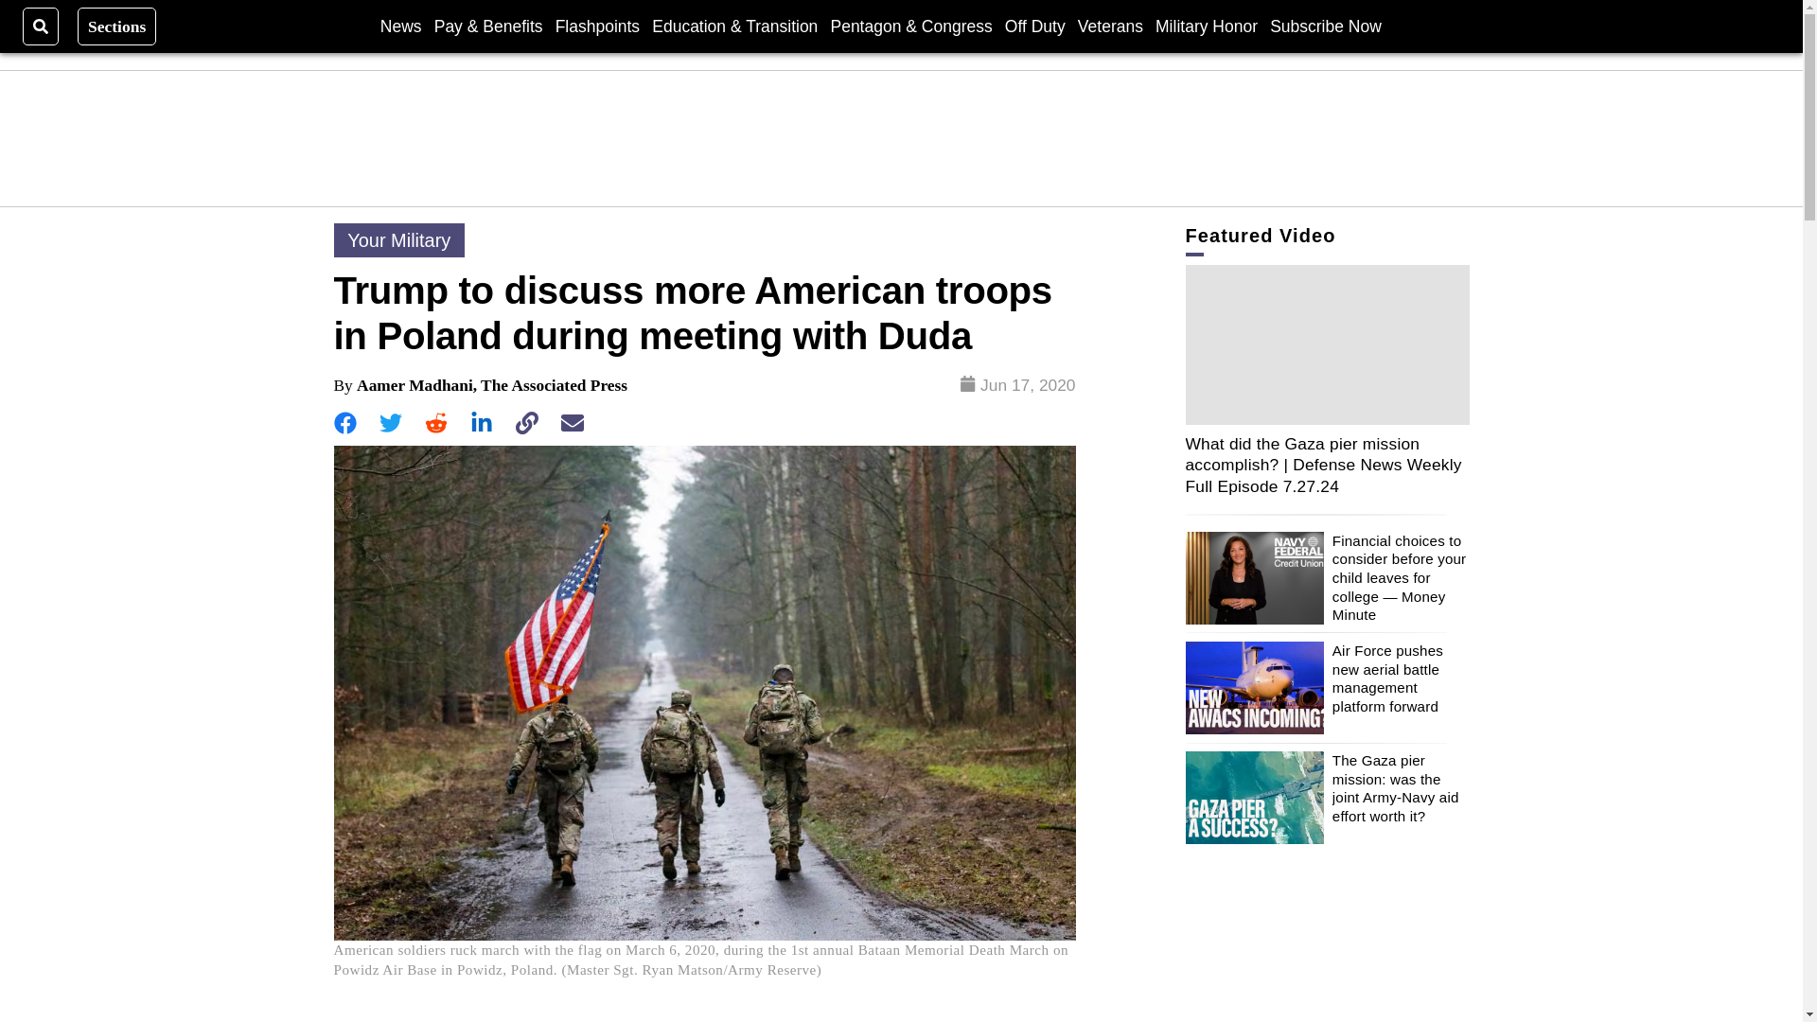  What do you see at coordinates (1206, 26) in the screenshot?
I see `Military Honor` at bounding box center [1206, 26].